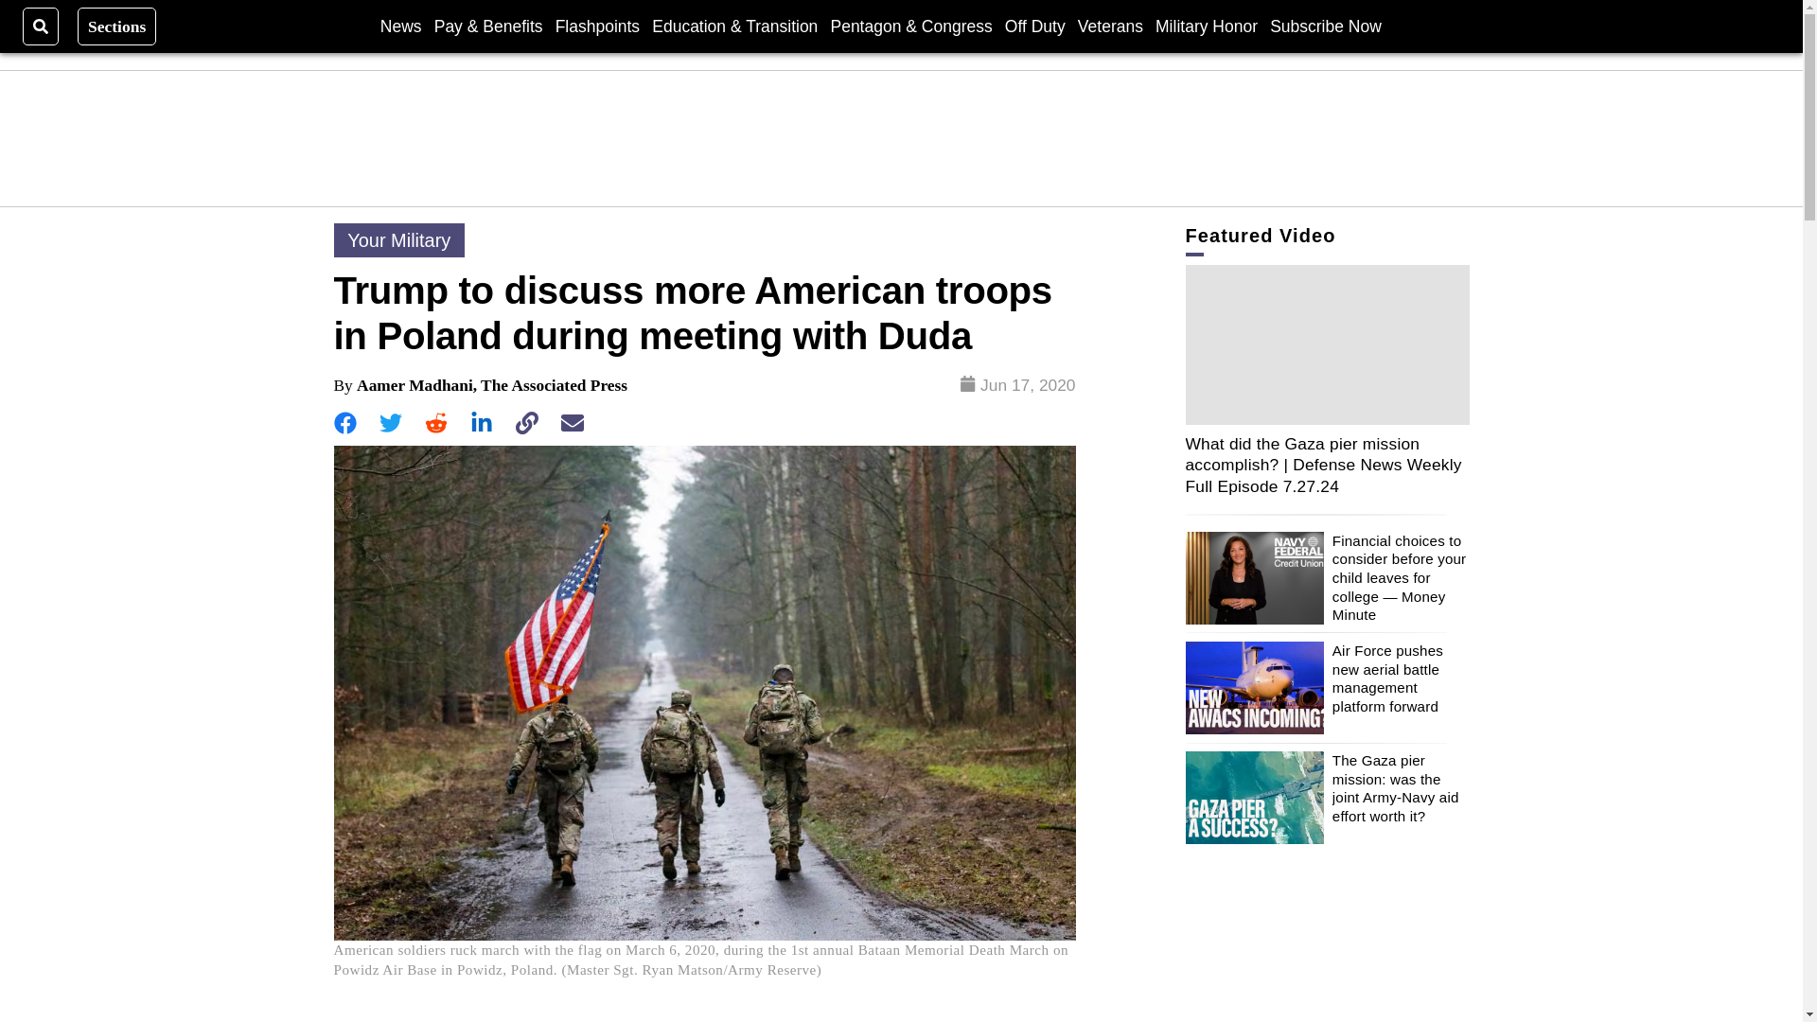  What do you see at coordinates (1206, 26) in the screenshot?
I see `Military Honor` at bounding box center [1206, 26].